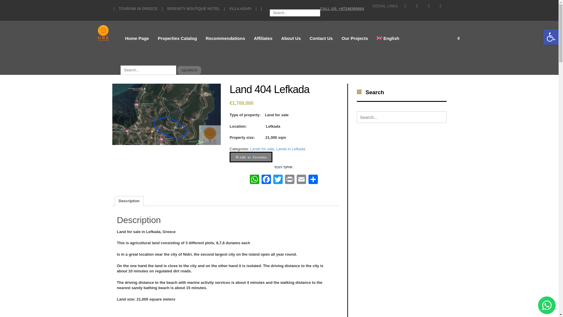 The height and width of the screenshot is (317, 563). I want to click on FACEBOOK, so click(405, 6).